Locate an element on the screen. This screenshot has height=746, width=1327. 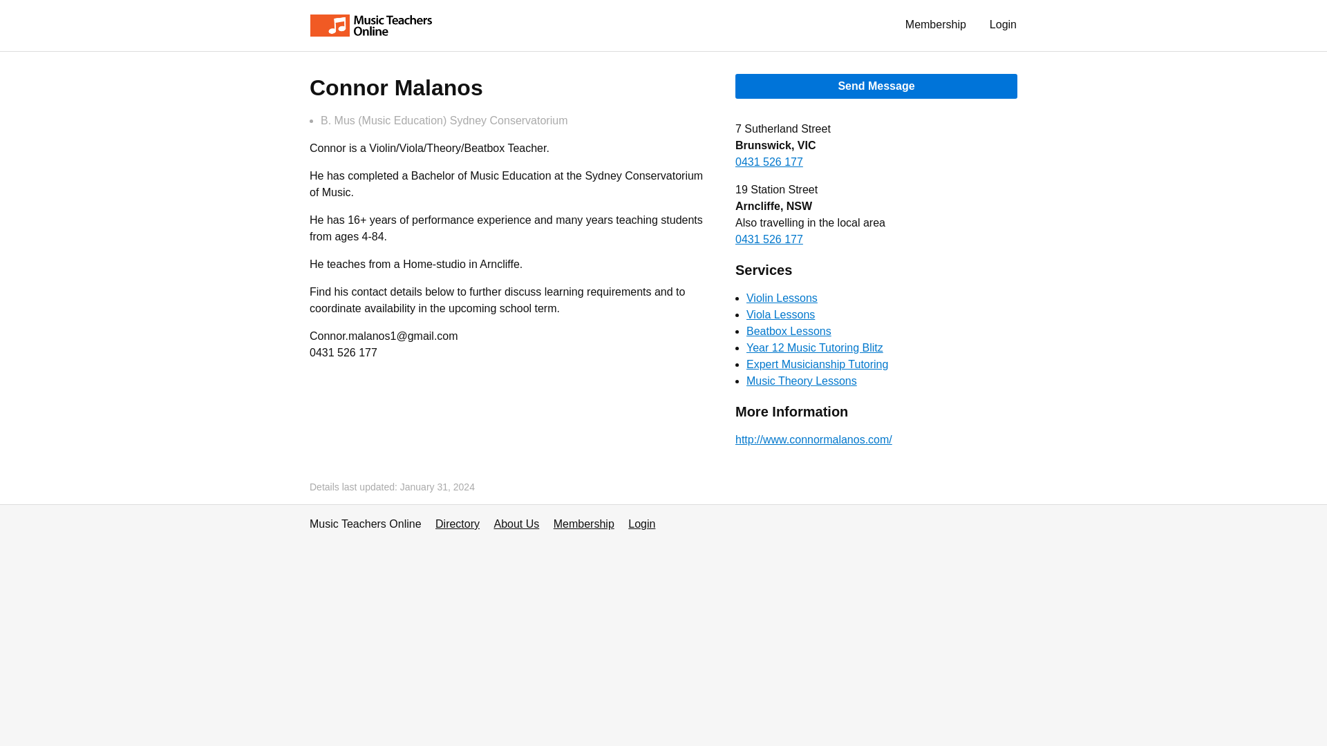
Login is located at coordinates (641, 524).